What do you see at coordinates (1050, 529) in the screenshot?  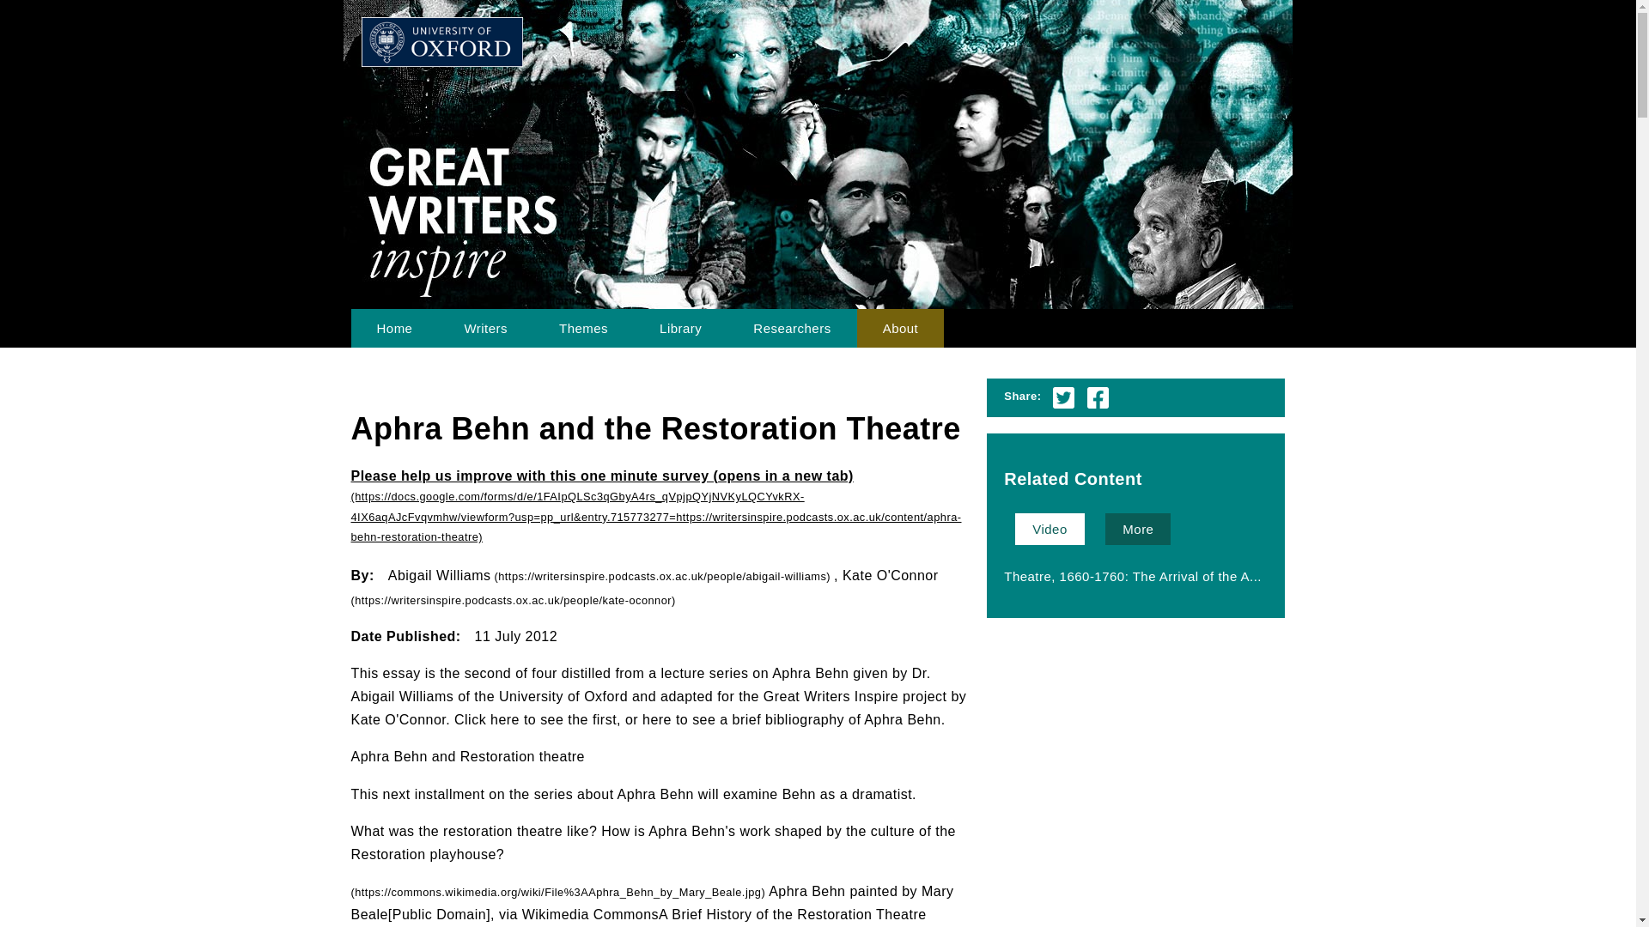 I see `Video` at bounding box center [1050, 529].